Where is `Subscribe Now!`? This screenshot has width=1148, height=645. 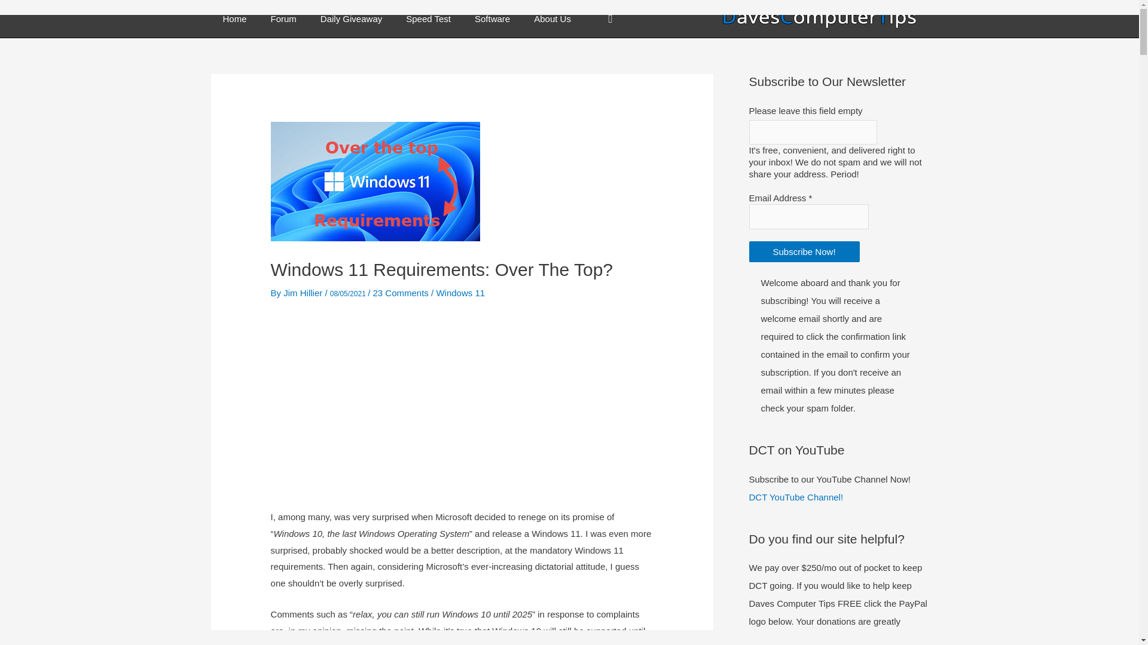 Subscribe Now! is located at coordinates (804, 251).